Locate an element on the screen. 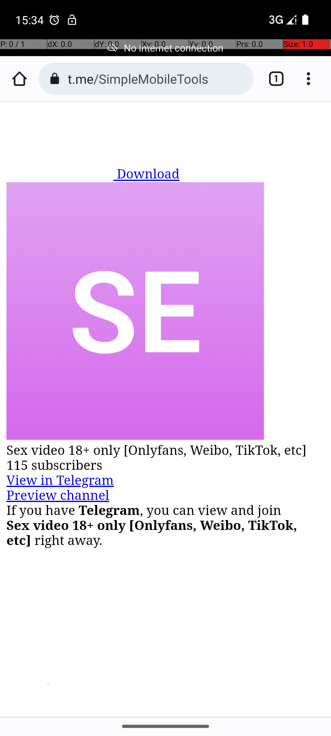 This screenshot has height=736, width=331. View in Telegram is located at coordinates (60, 480).